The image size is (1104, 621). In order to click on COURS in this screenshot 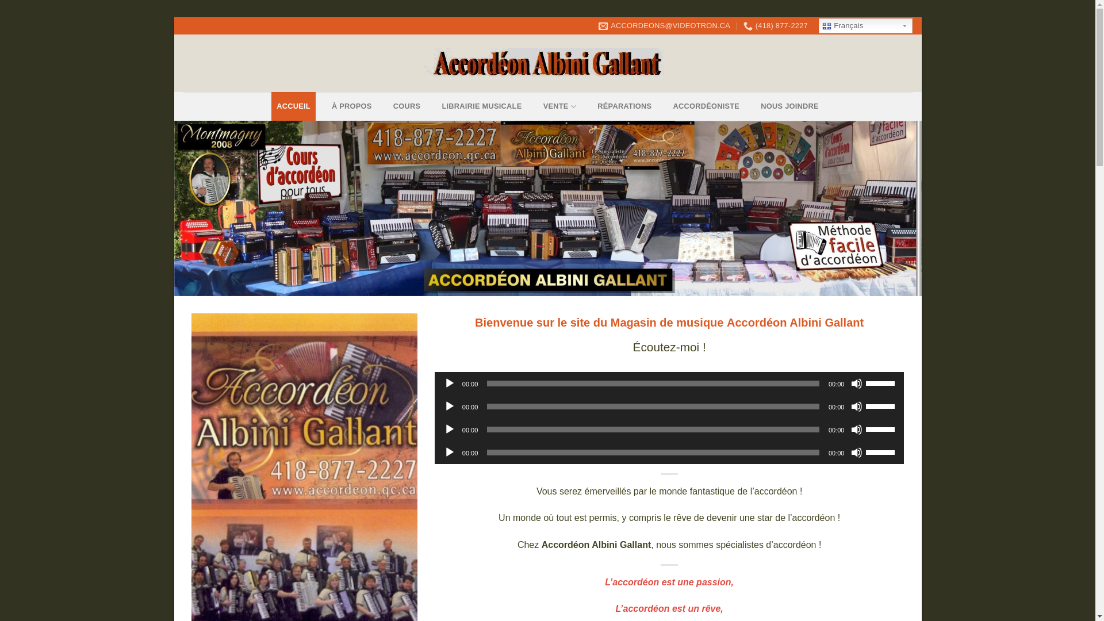, I will do `click(407, 106)`.